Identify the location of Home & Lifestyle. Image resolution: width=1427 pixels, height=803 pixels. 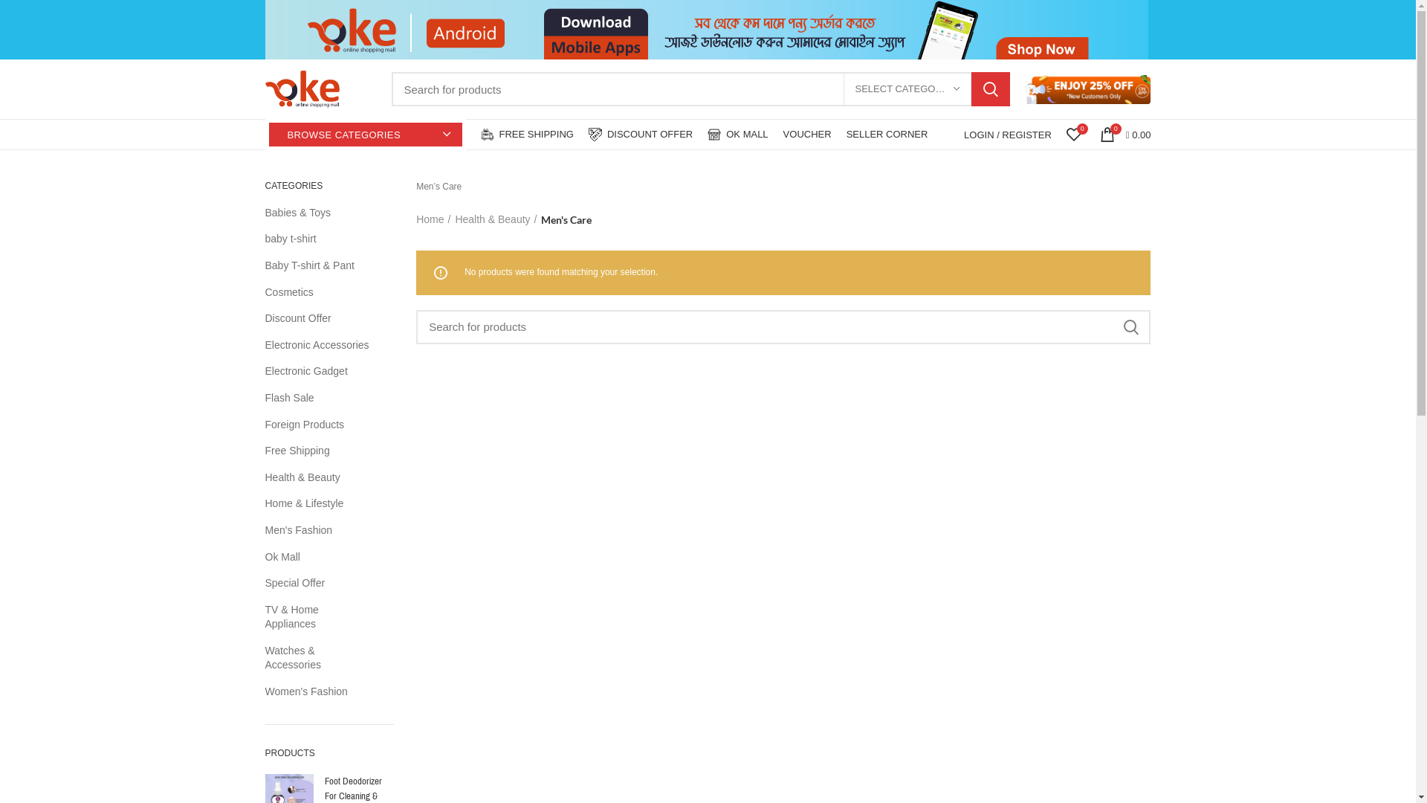
(320, 504).